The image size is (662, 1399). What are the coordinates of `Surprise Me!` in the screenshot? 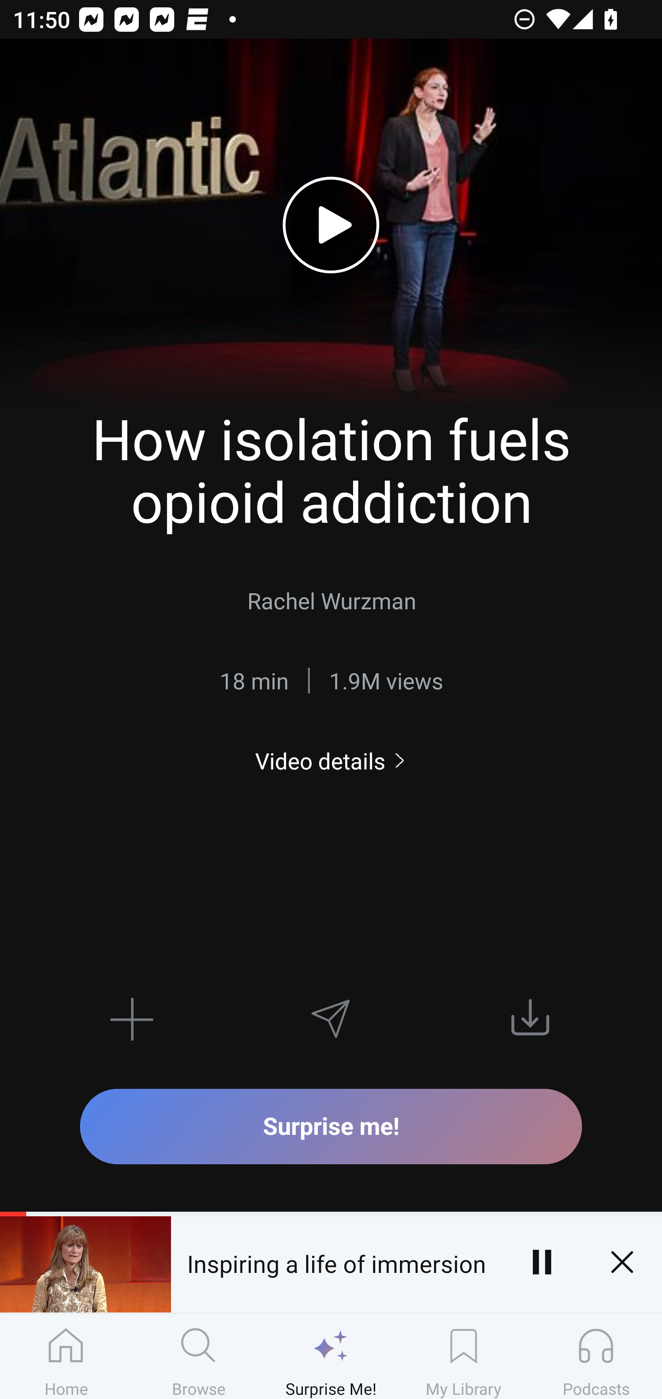 It's located at (331, 1356).